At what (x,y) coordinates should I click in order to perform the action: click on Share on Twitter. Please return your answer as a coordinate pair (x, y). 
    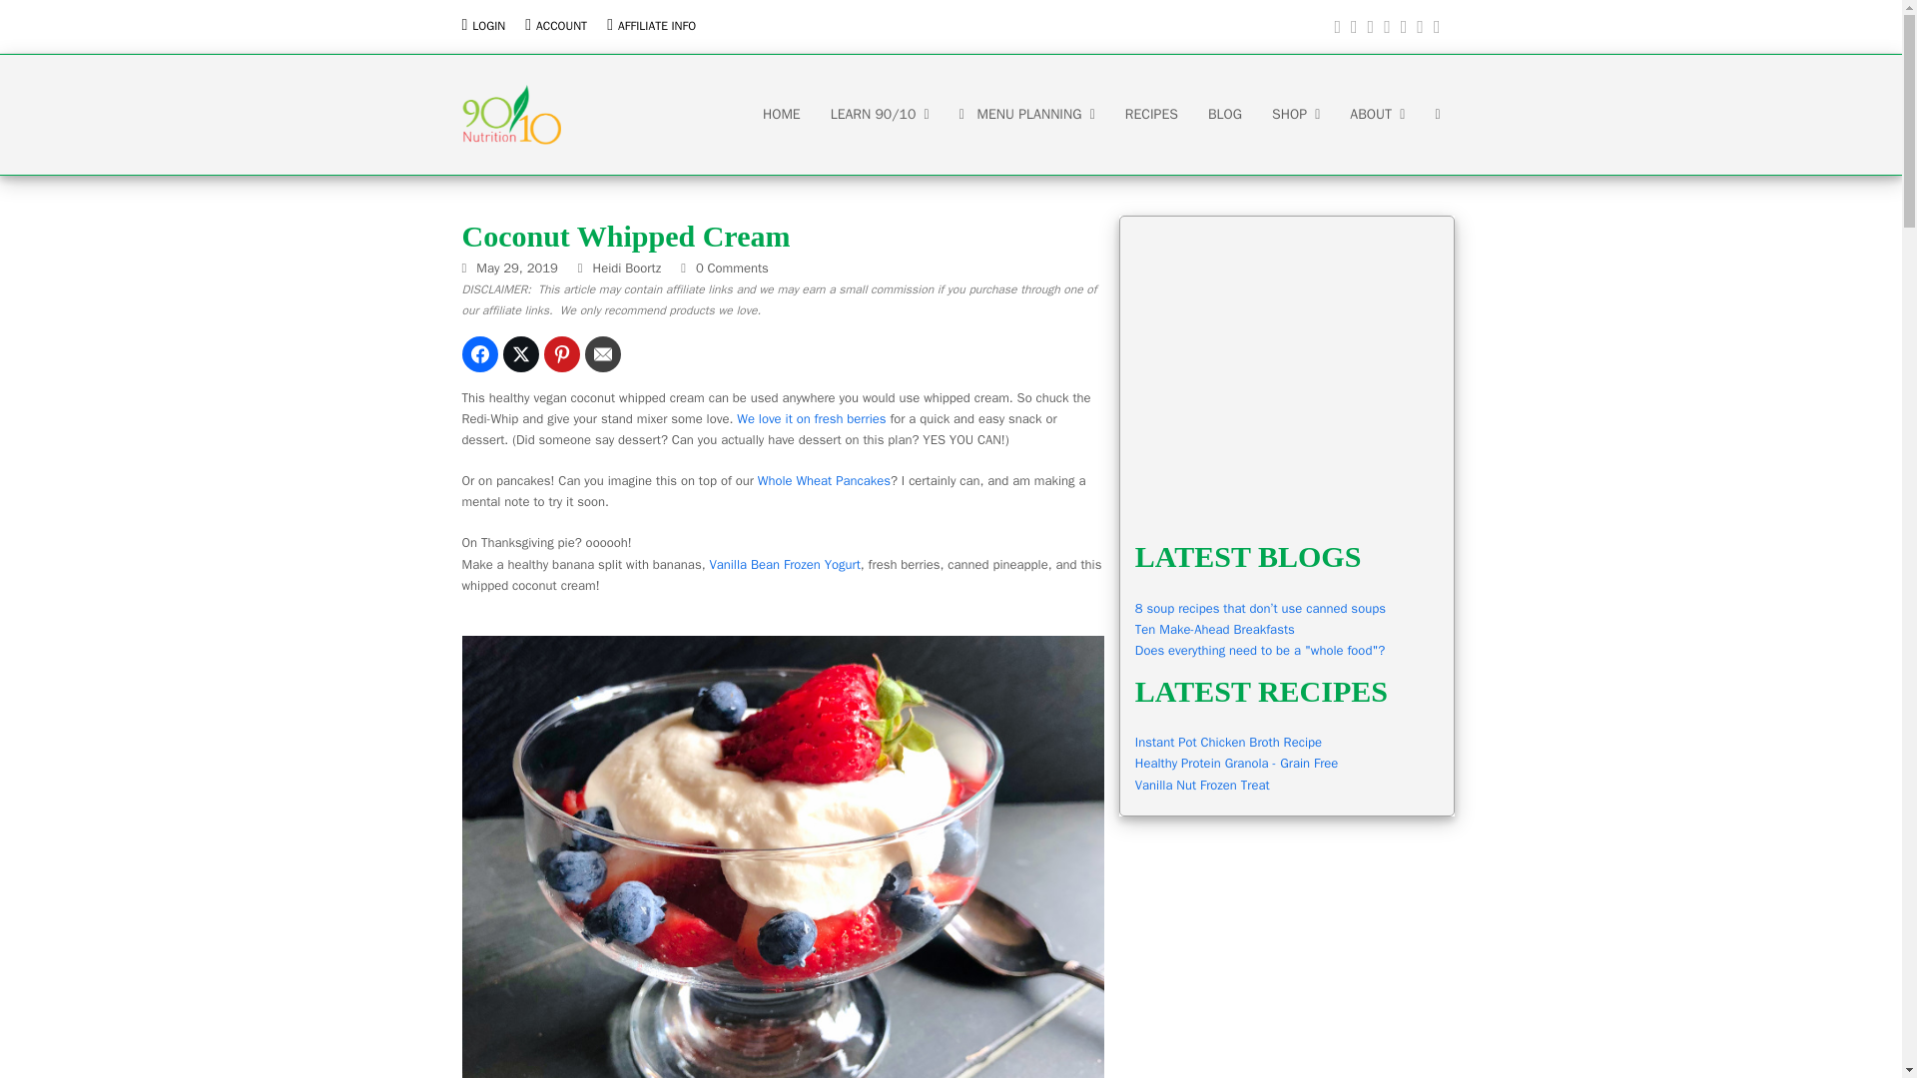
    Looking at the image, I should click on (520, 353).